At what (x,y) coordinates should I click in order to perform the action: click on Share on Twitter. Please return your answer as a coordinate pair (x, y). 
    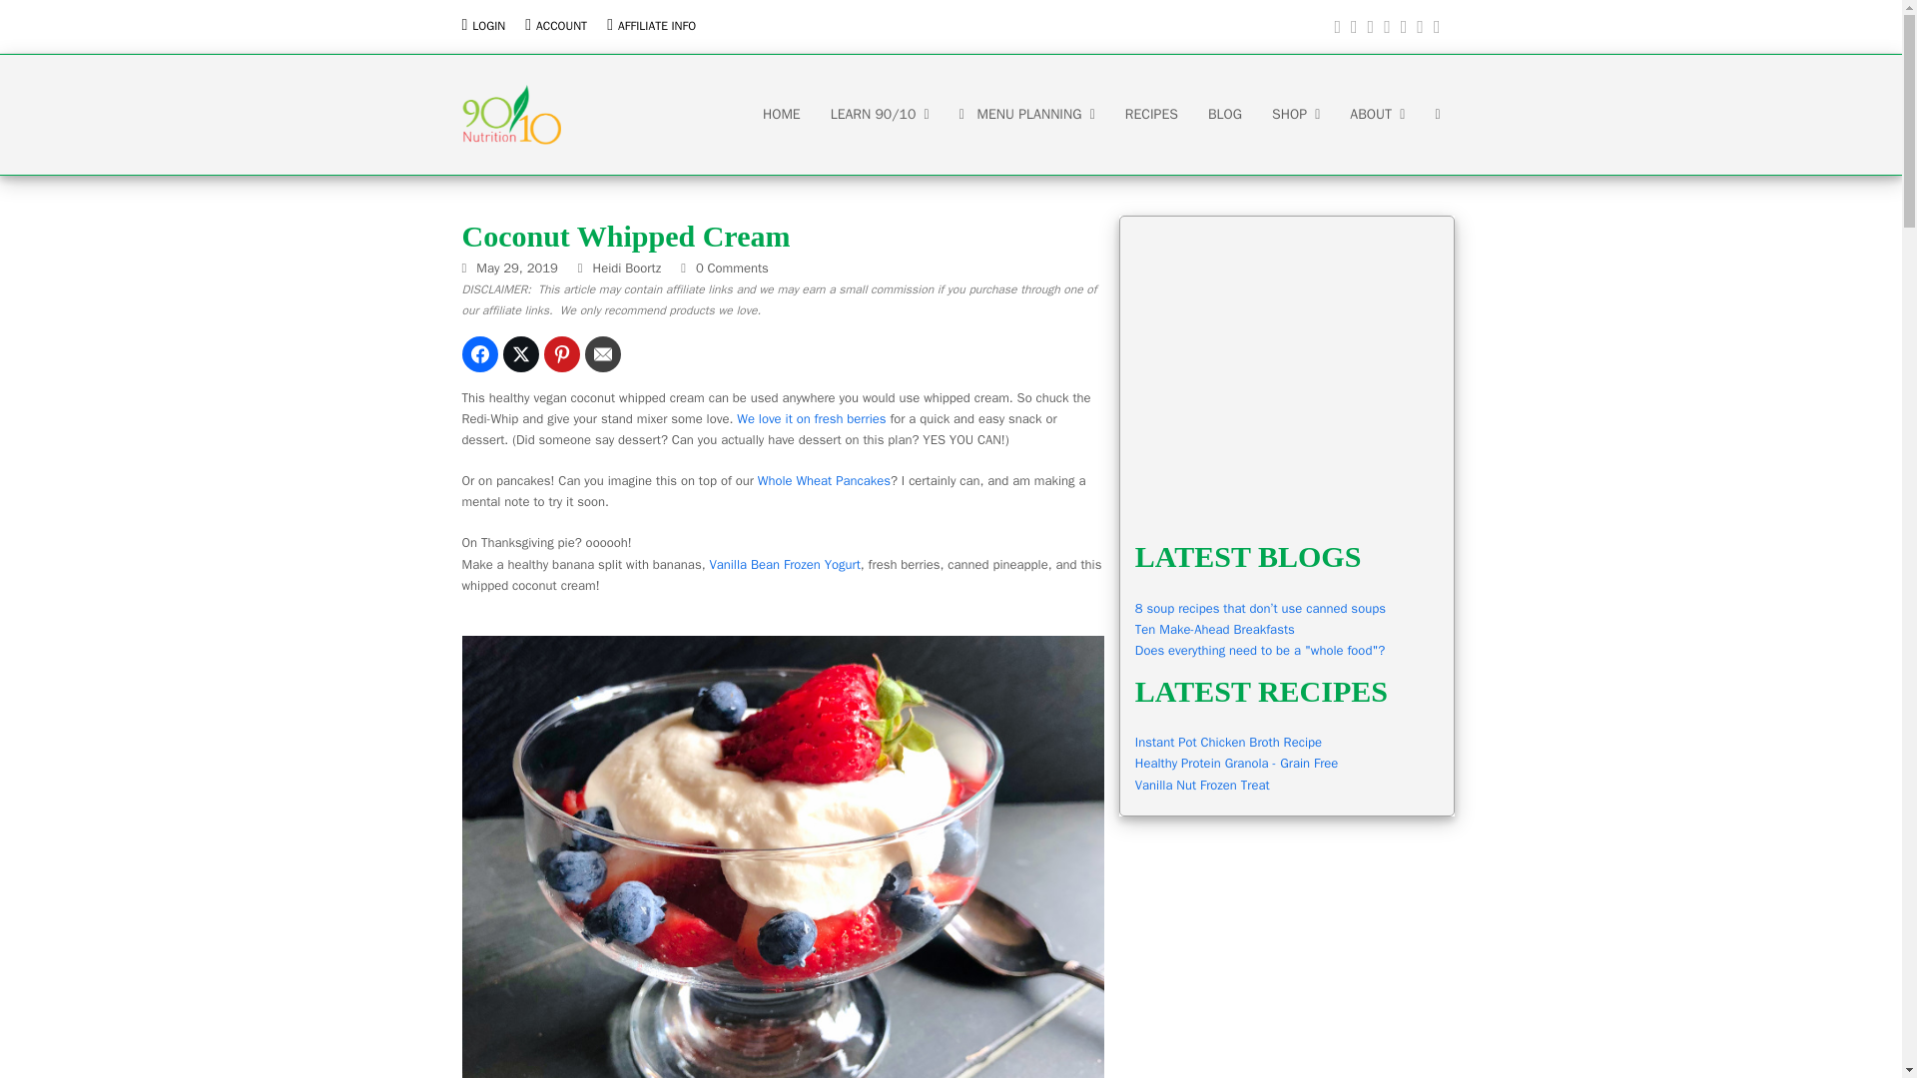
    Looking at the image, I should click on (520, 353).